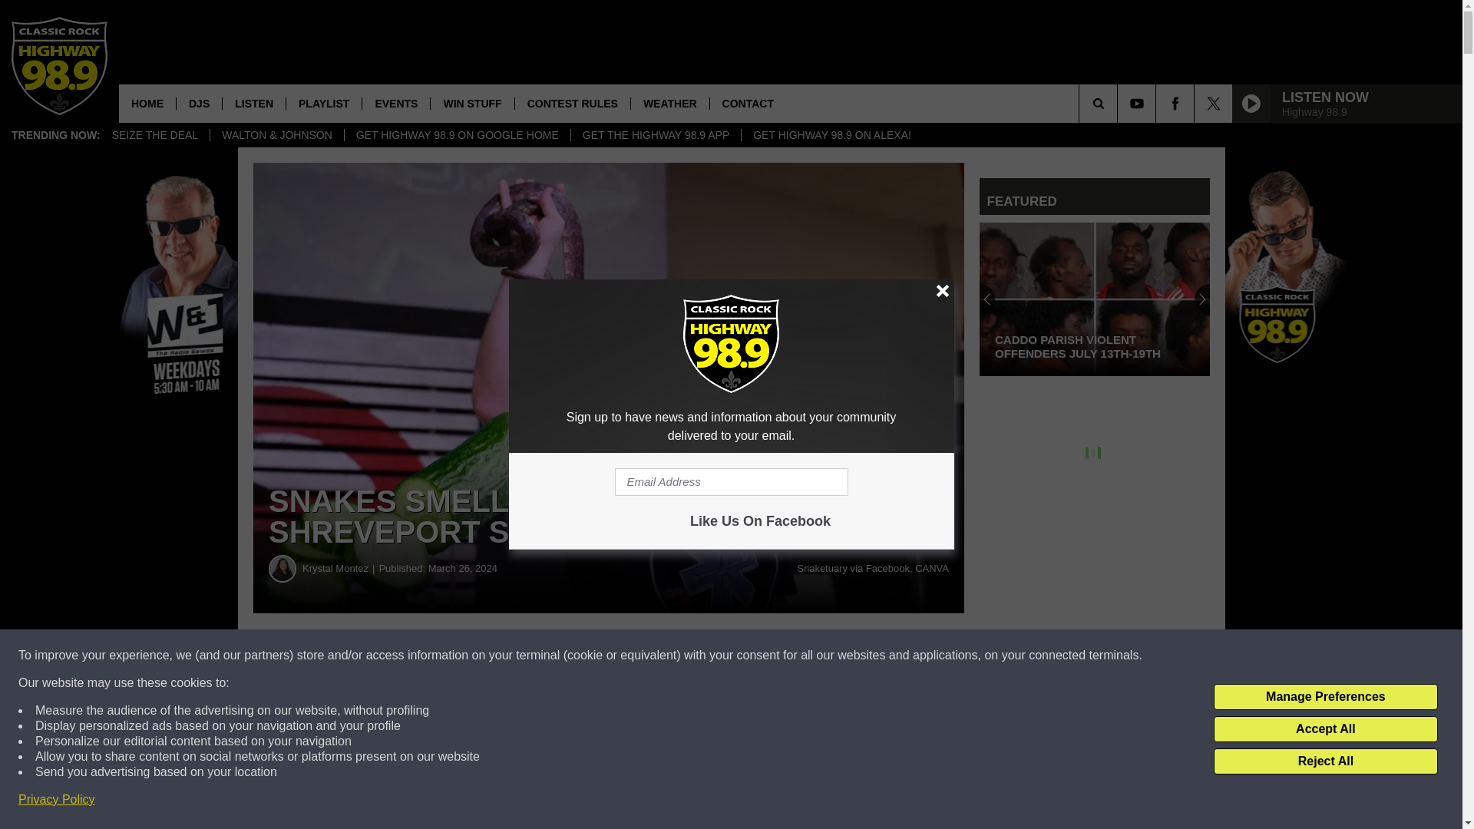 This screenshot has height=829, width=1474. I want to click on SEARCH, so click(1119, 103).